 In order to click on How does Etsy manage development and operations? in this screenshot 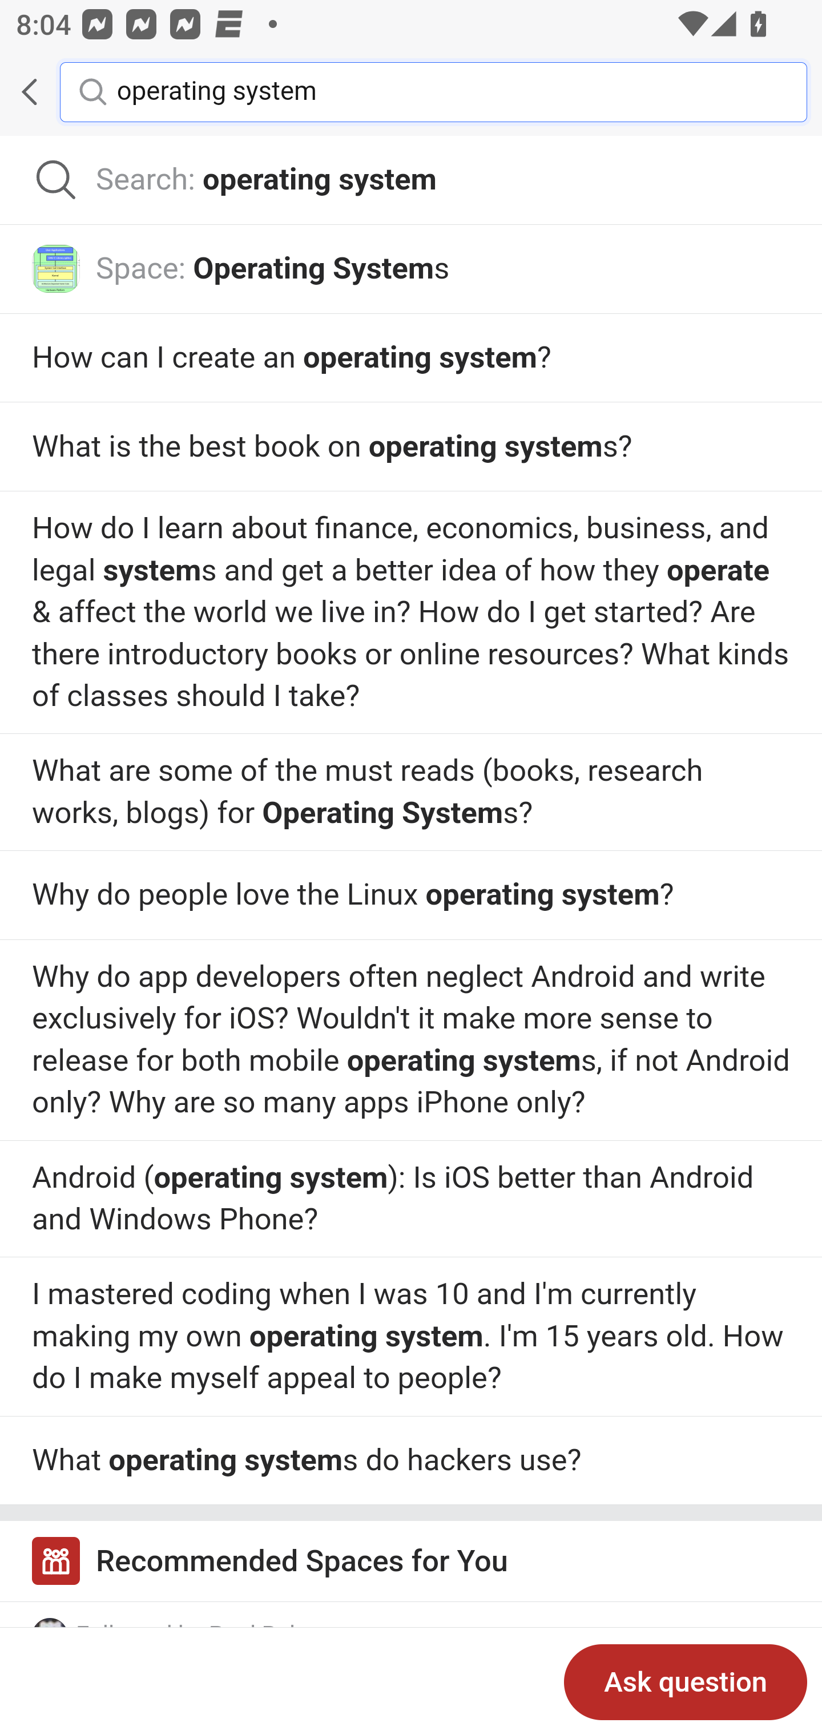, I will do `click(411, 1198)`.